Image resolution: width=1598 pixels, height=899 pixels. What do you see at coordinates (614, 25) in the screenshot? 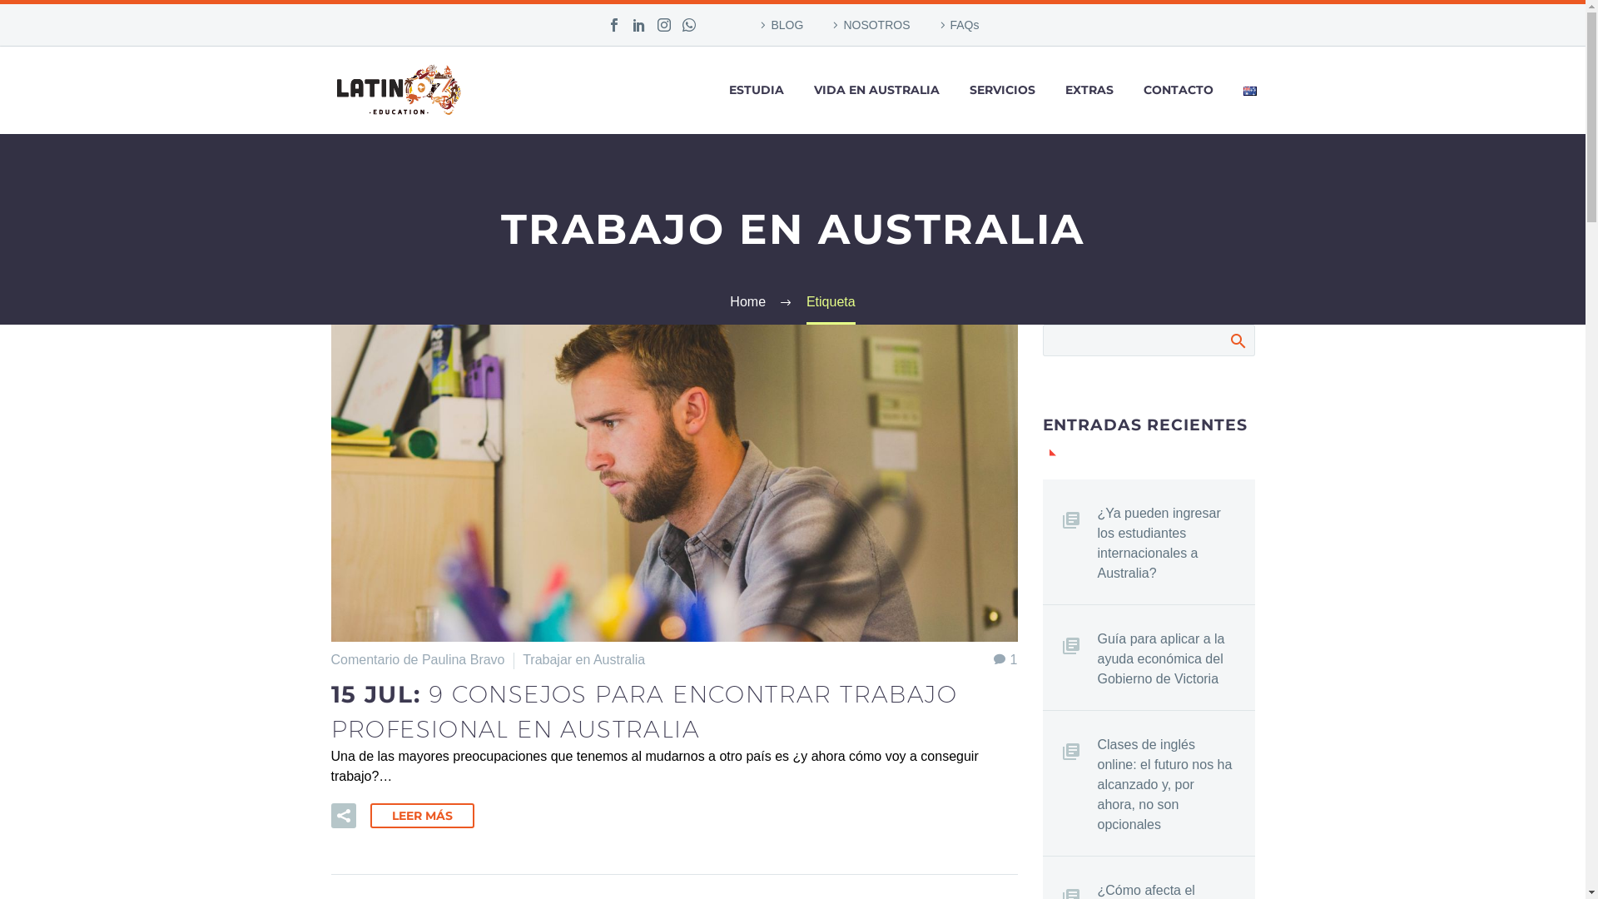
I see `Facebook` at bounding box center [614, 25].